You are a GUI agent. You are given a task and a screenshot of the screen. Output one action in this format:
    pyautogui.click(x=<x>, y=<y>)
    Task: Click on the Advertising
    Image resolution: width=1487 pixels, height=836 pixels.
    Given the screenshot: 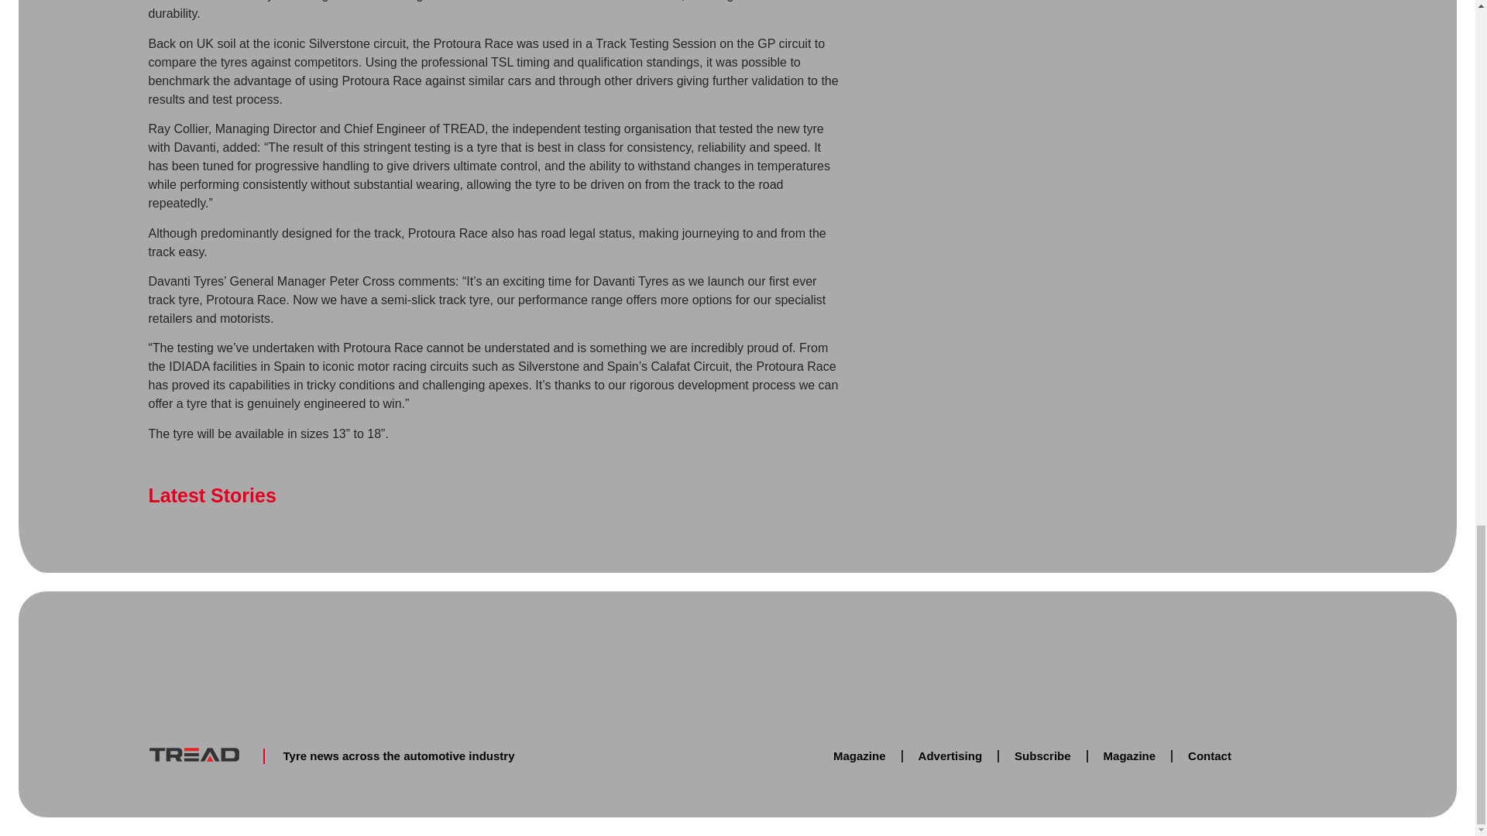 What is the action you would take?
    pyautogui.click(x=950, y=755)
    